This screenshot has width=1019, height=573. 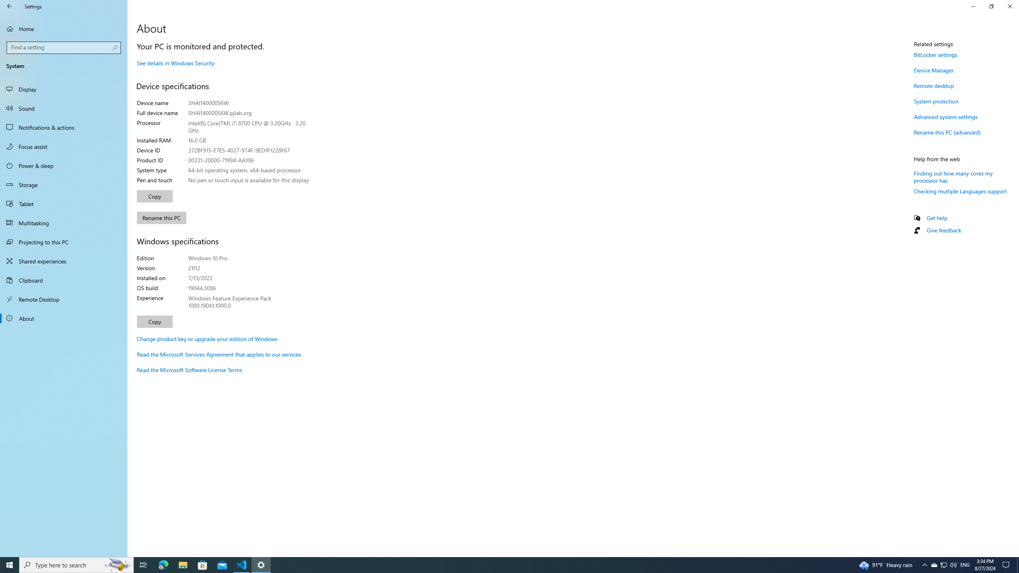 I want to click on Read the Microsoft Software License Terms, so click(x=189, y=370).